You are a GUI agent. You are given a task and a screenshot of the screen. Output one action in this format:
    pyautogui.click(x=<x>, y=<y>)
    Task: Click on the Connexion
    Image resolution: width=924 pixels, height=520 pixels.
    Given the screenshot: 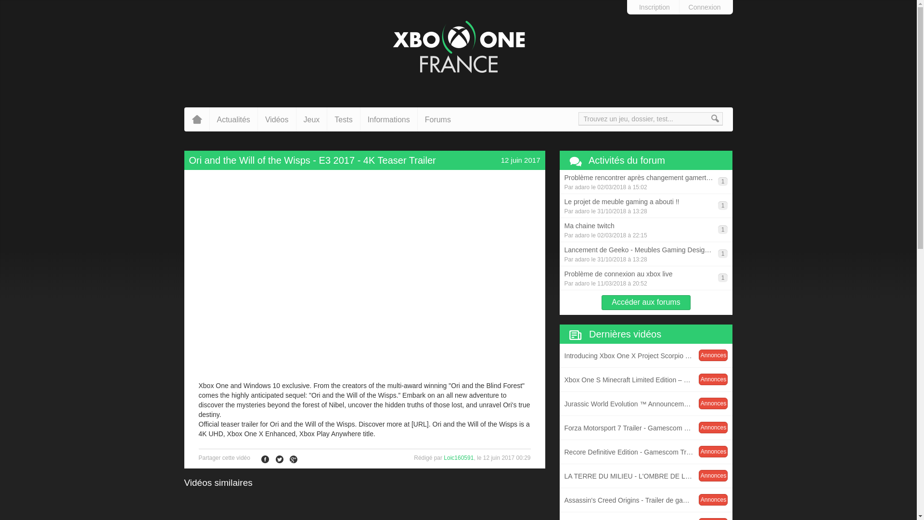 What is the action you would take?
    pyautogui.click(x=646, y=428)
    